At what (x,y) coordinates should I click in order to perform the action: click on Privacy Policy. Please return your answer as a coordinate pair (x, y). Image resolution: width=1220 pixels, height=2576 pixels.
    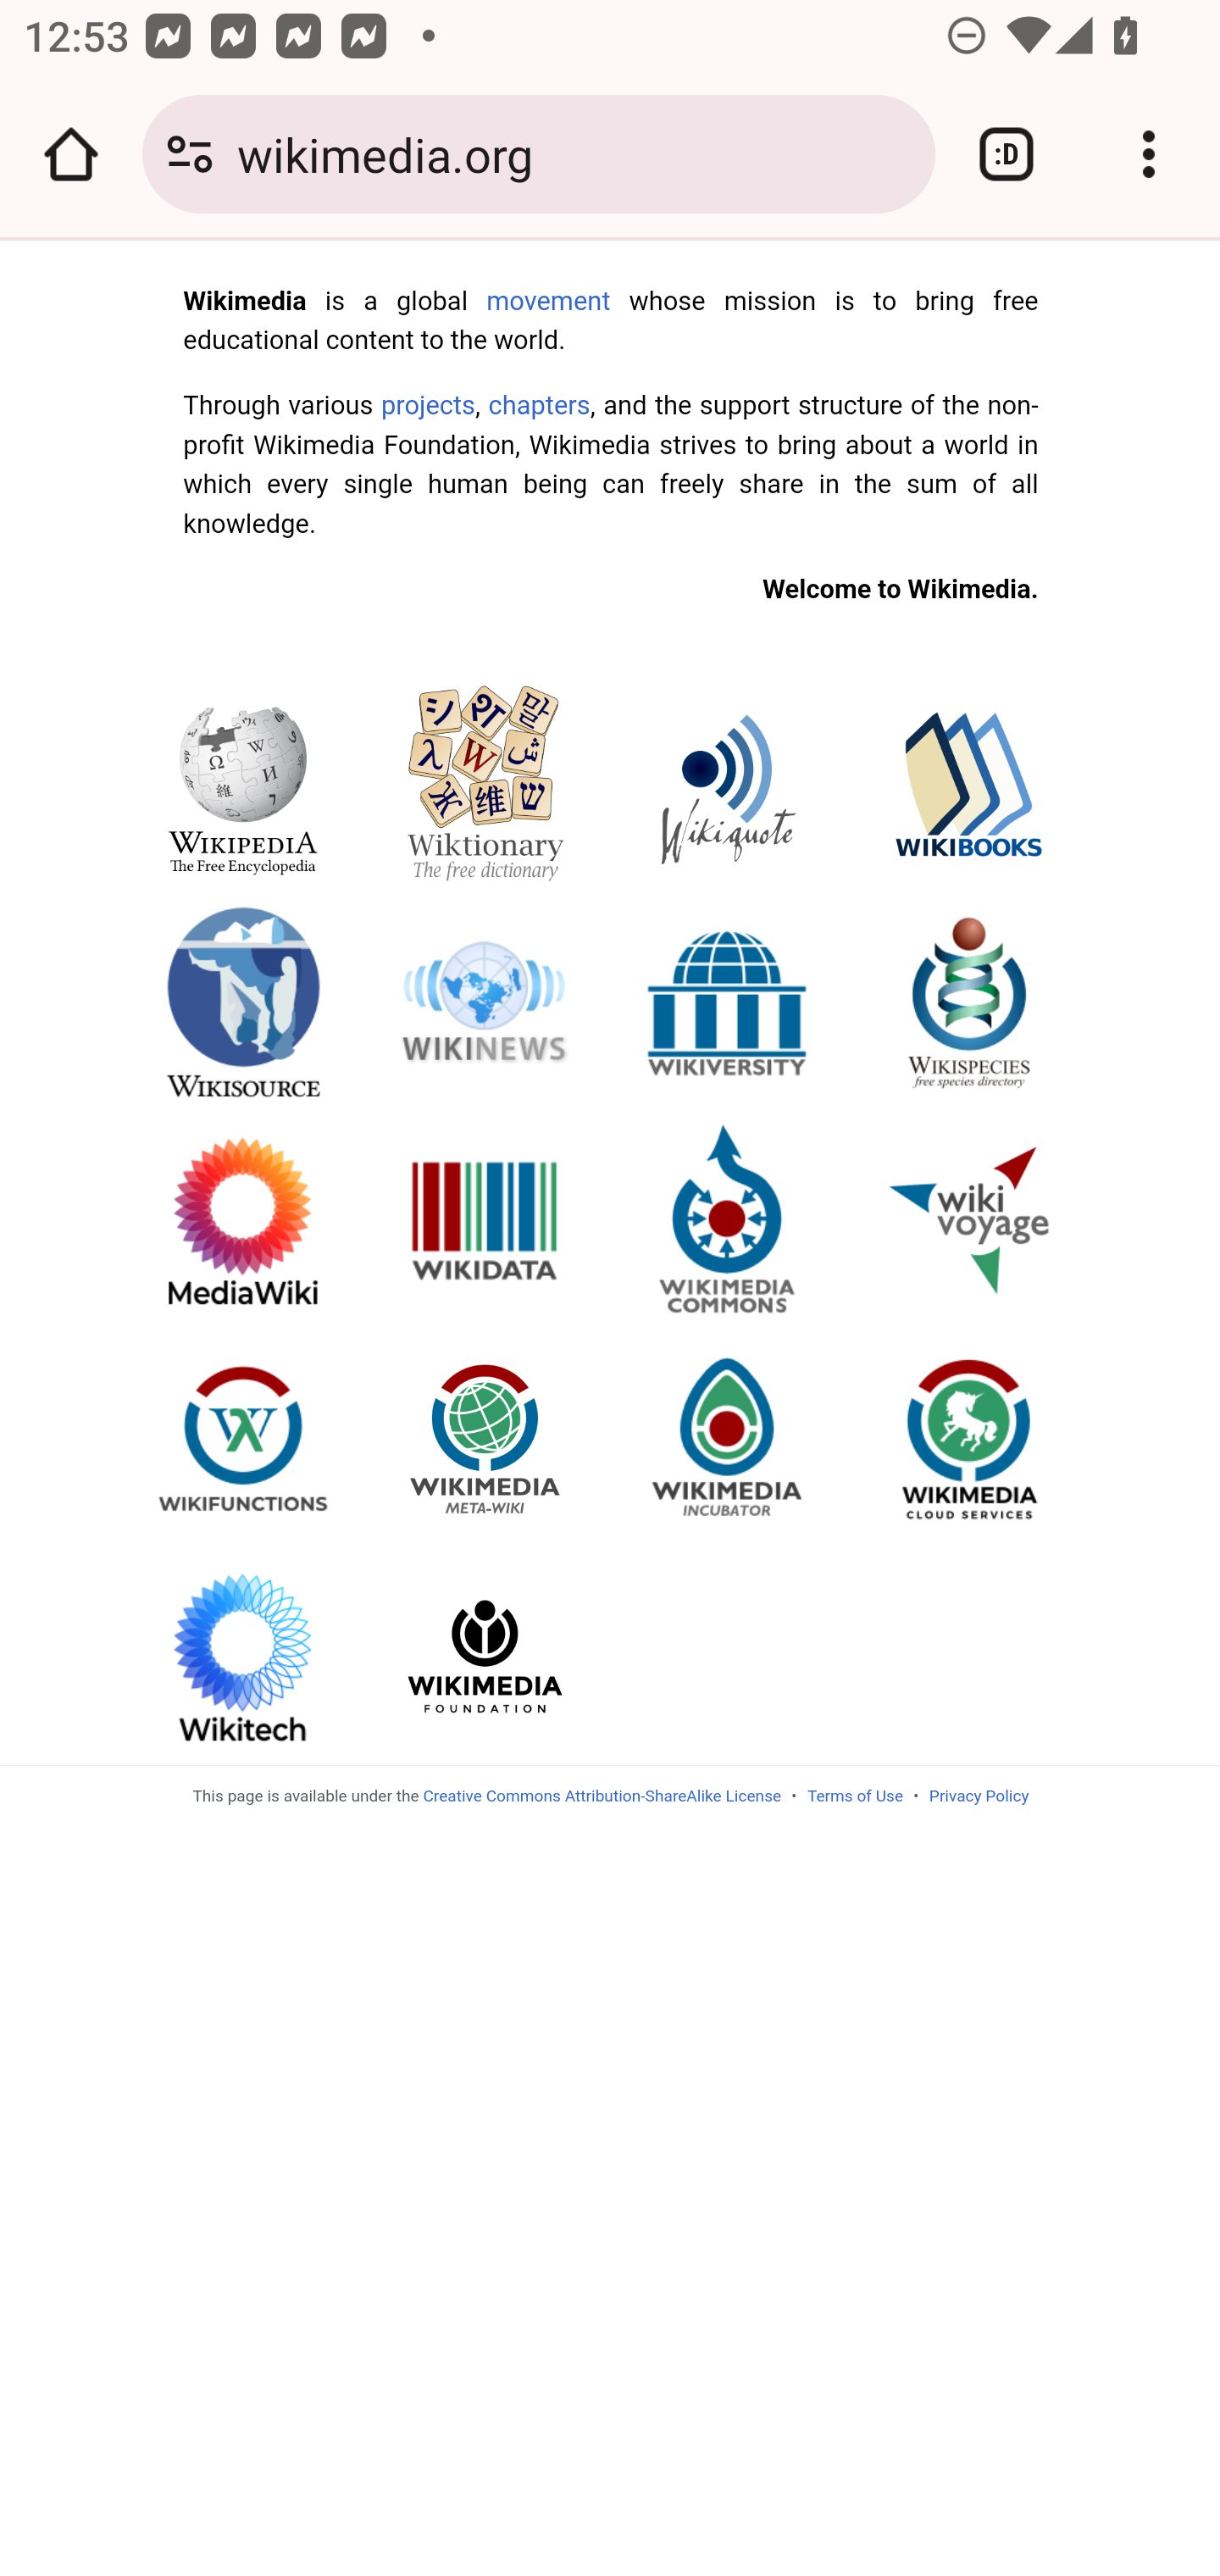
    Looking at the image, I should click on (979, 1795).